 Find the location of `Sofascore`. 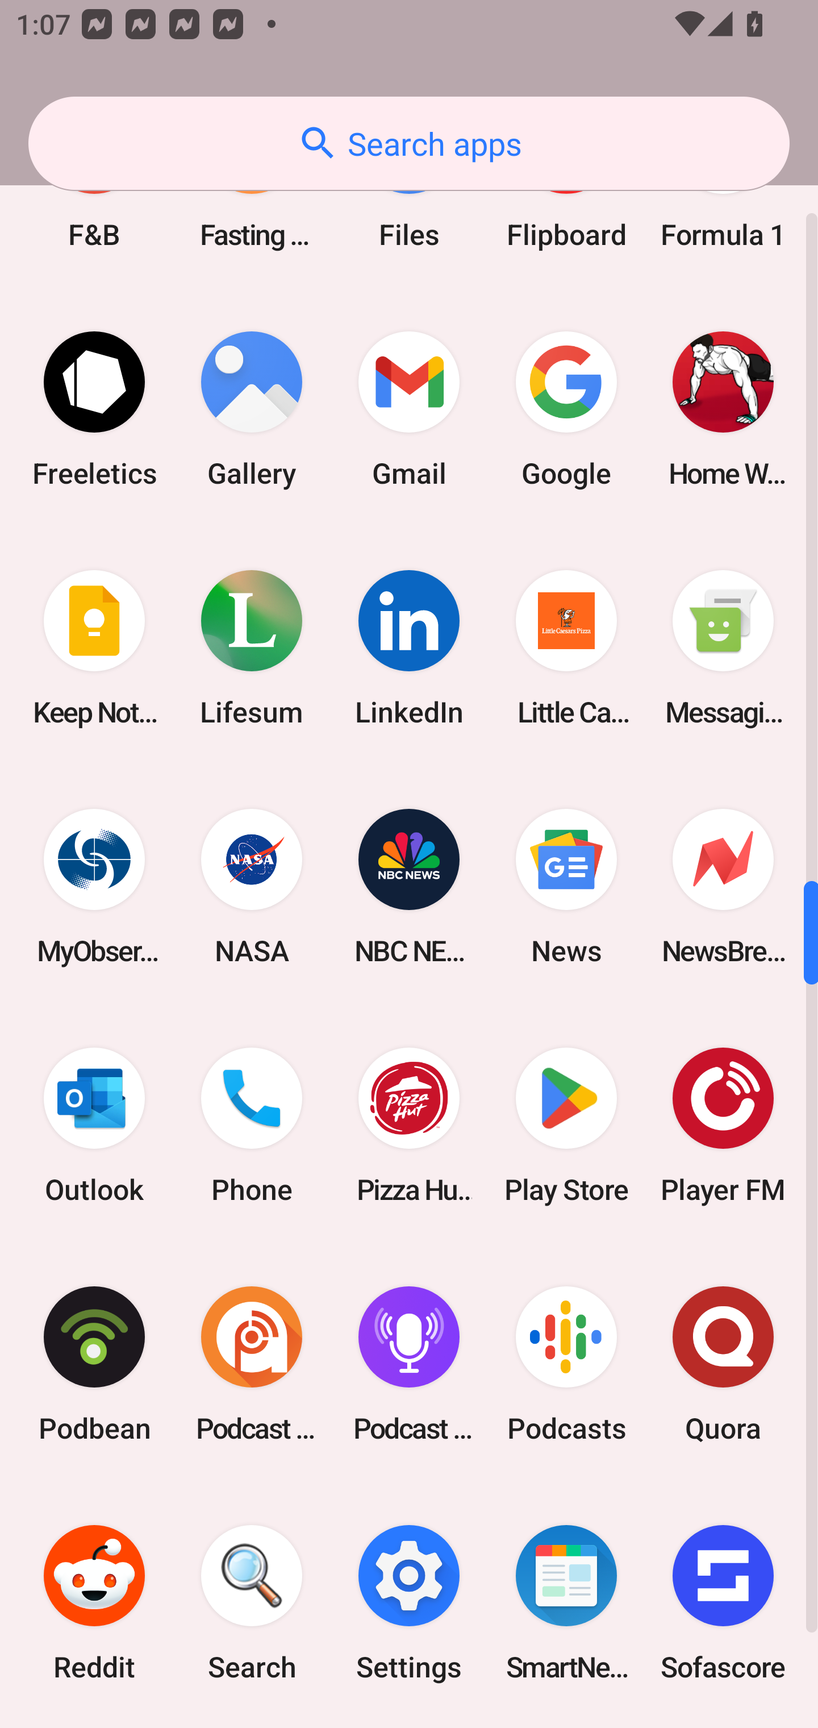

Sofascore is located at coordinates (723, 1603).